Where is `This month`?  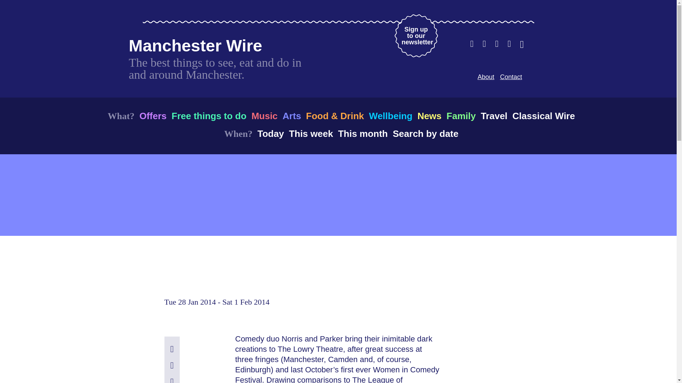
This month is located at coordinates (416, 35).